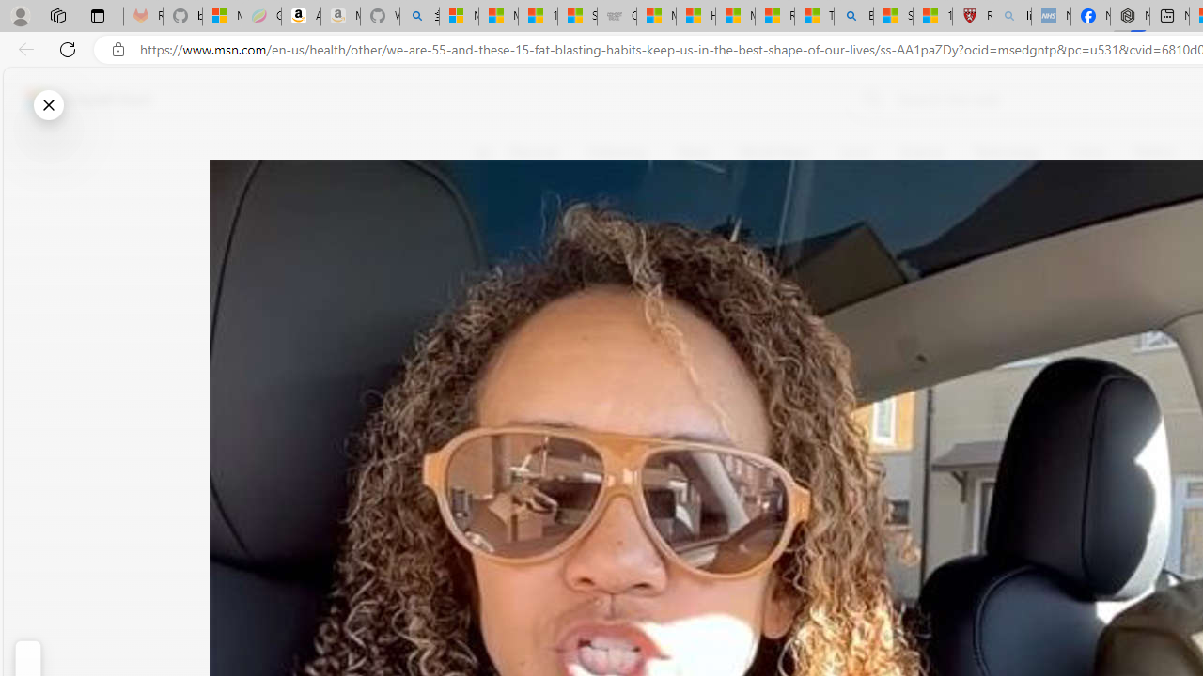 This screenshot has width=1203, height=676. I want to click on Local, so click(854, 152).